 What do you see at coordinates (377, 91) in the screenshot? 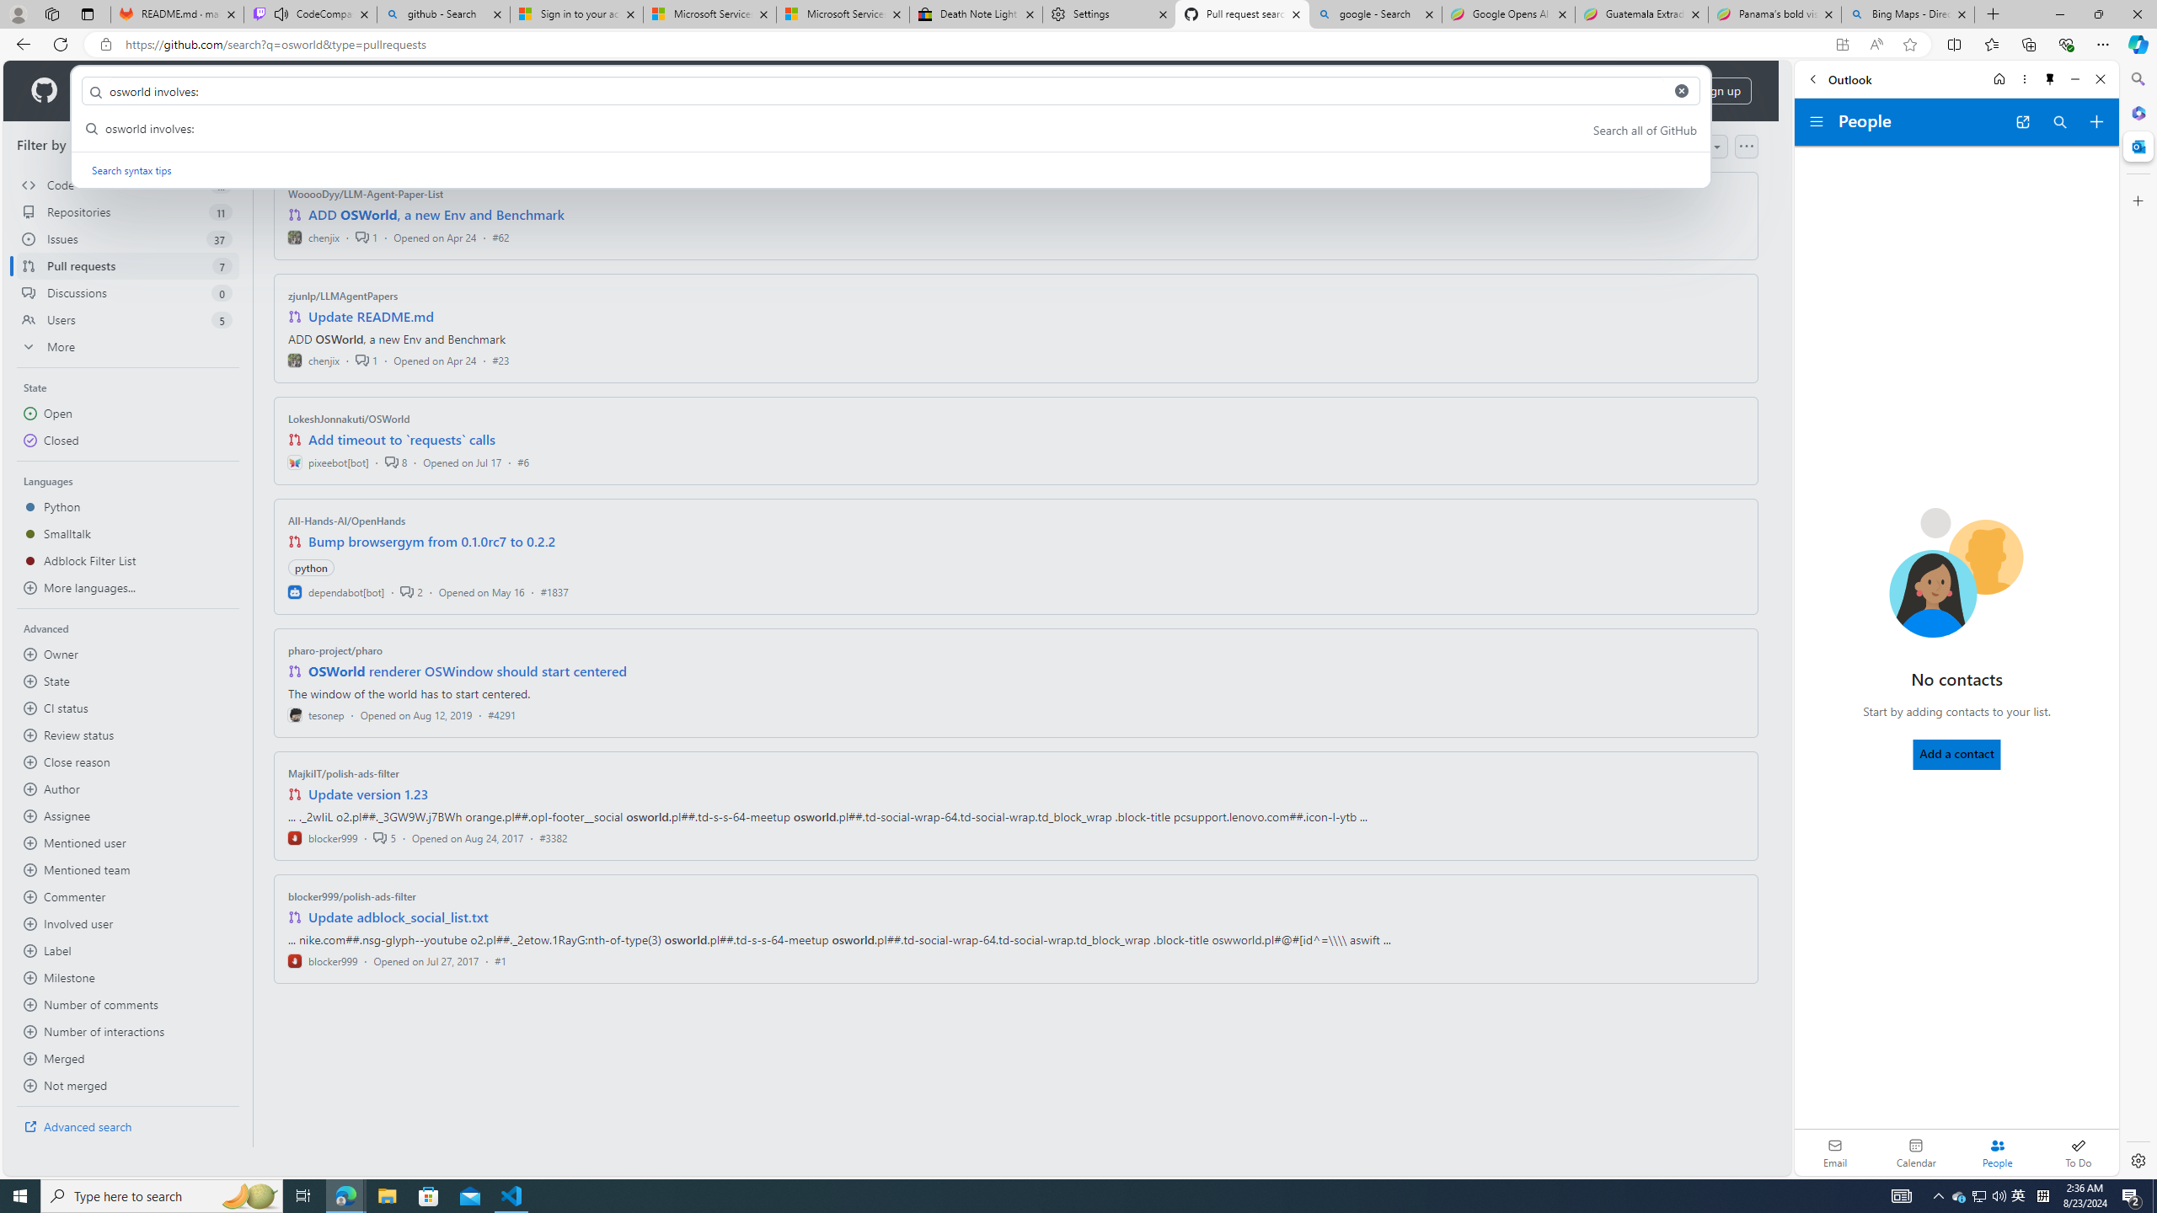
I see `Open Source` at bounding box center [377, 91].